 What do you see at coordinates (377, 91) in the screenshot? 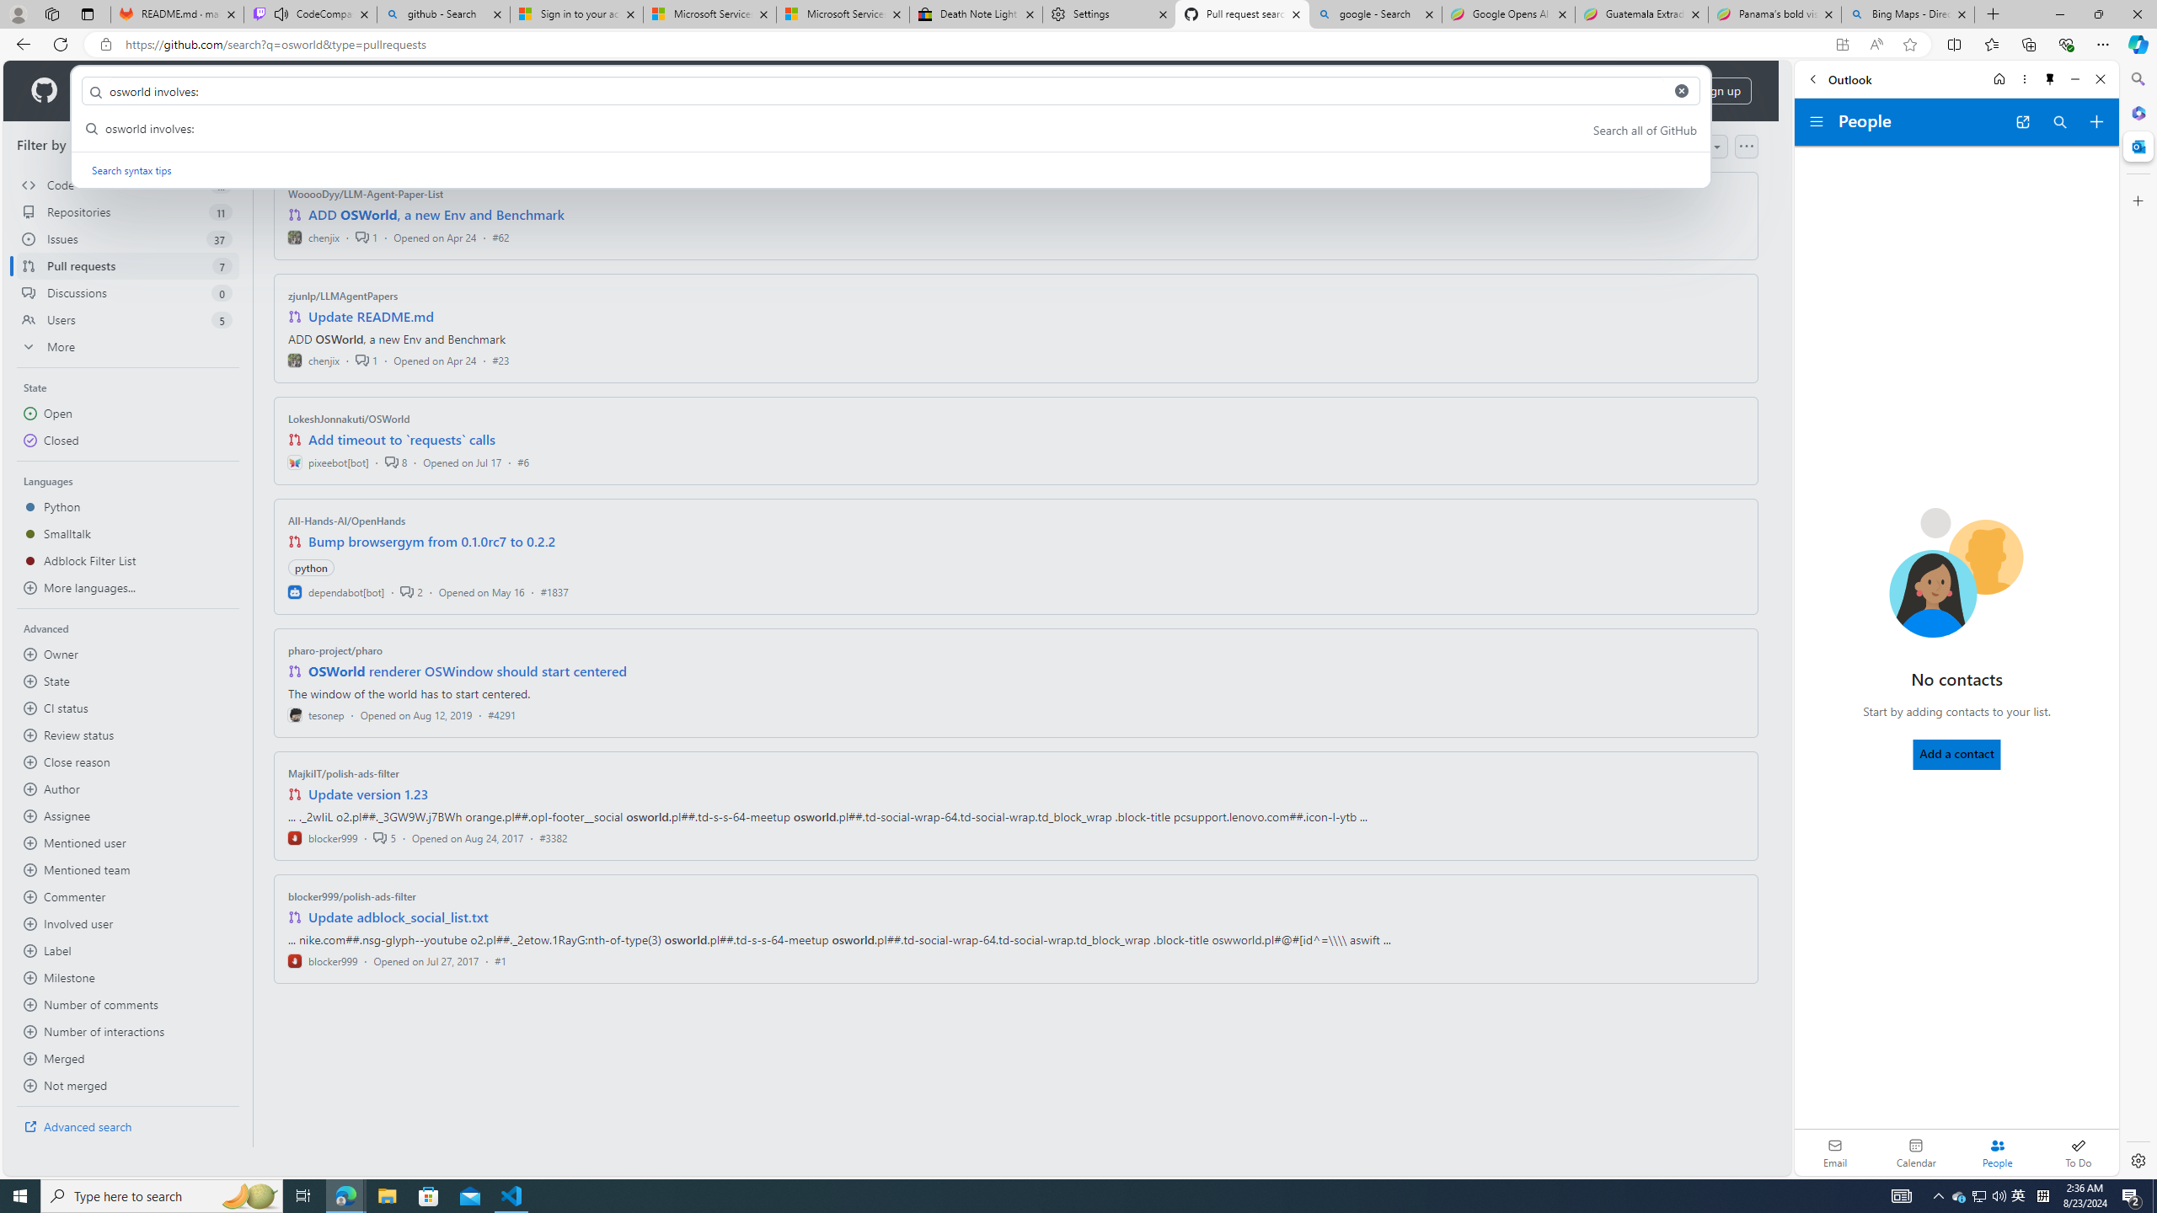
I see `Open Source` at bounding box center [377, 91].